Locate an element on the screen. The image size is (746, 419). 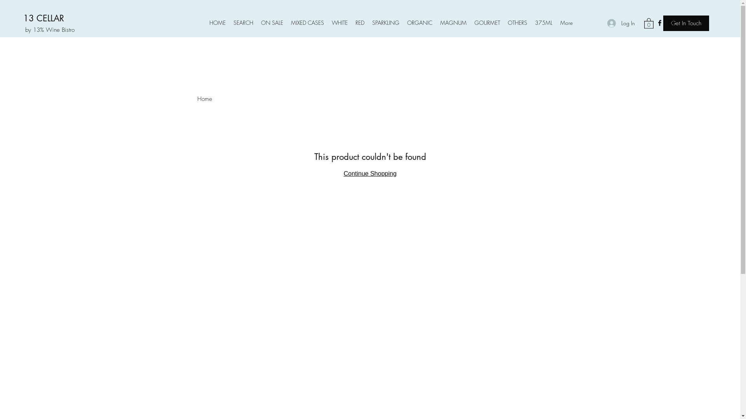
Log In is located at coordinates (619, 23).